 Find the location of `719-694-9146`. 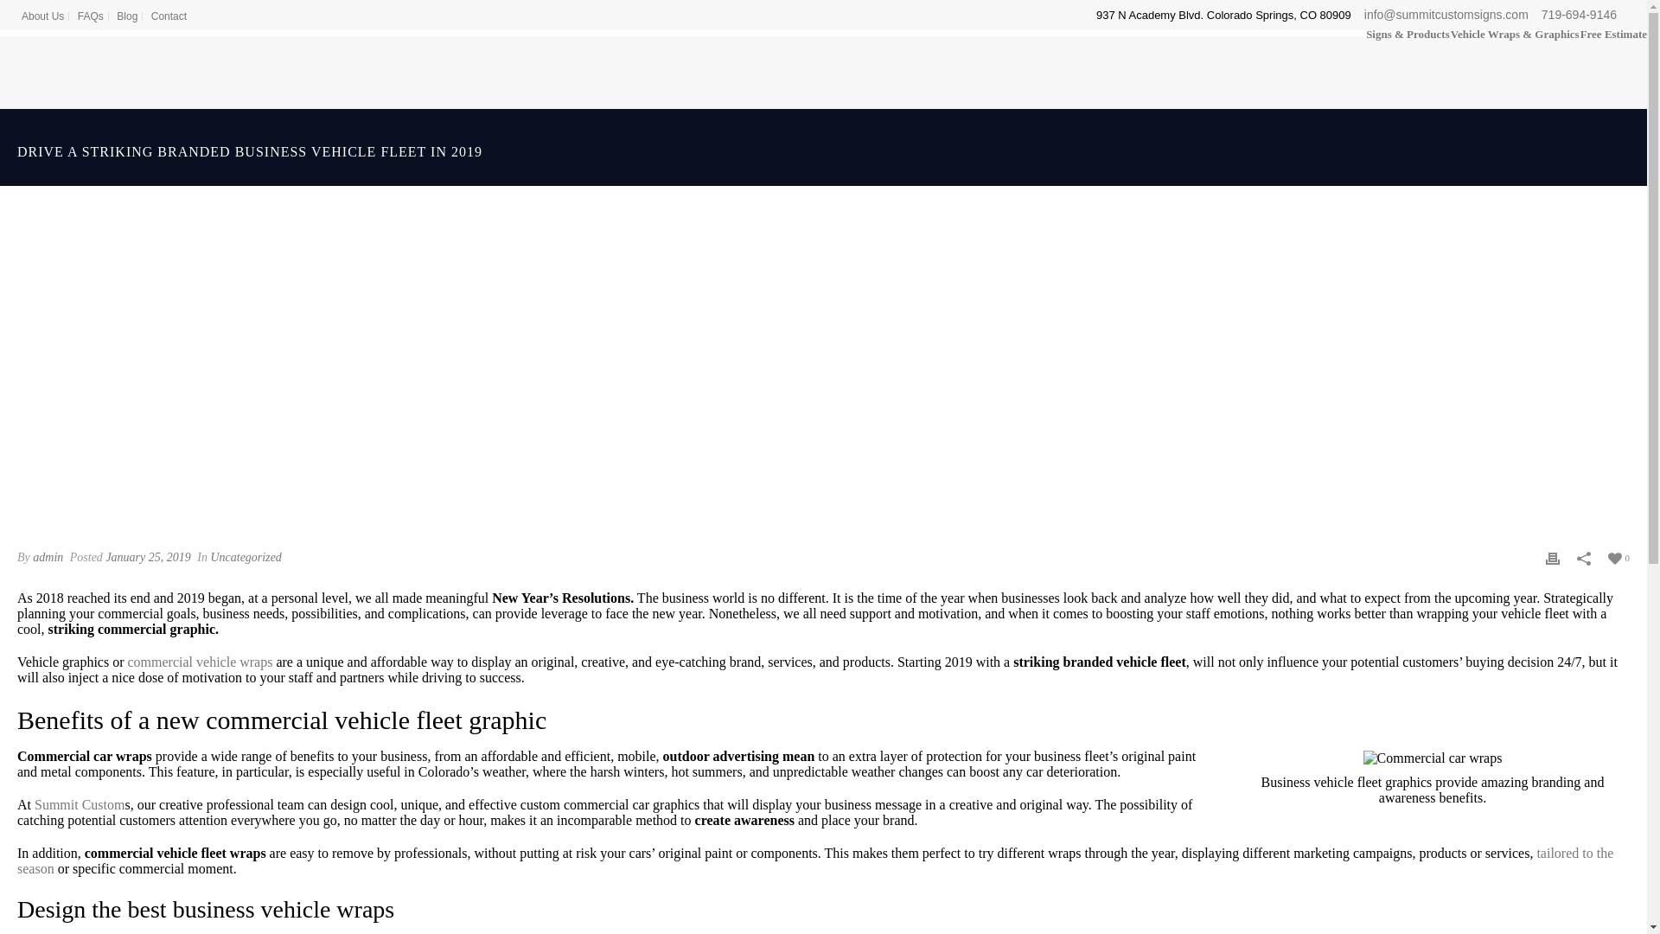

719-694-9146 is located at coordinates (1579, 14).